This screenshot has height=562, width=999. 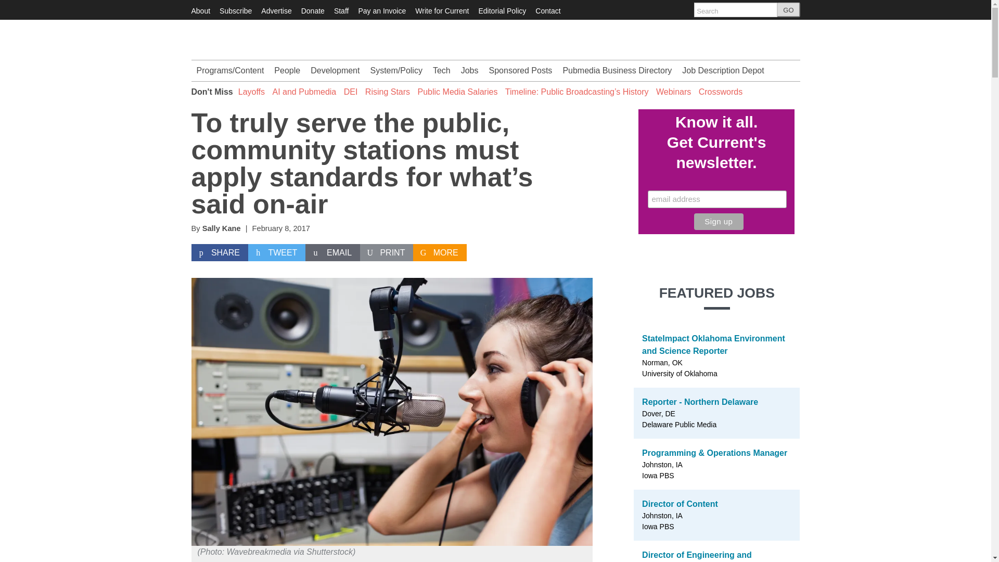 What do you see at coordinates (335, 70) in the screenshot?
I see `Development` at bounding box center [335, 70].